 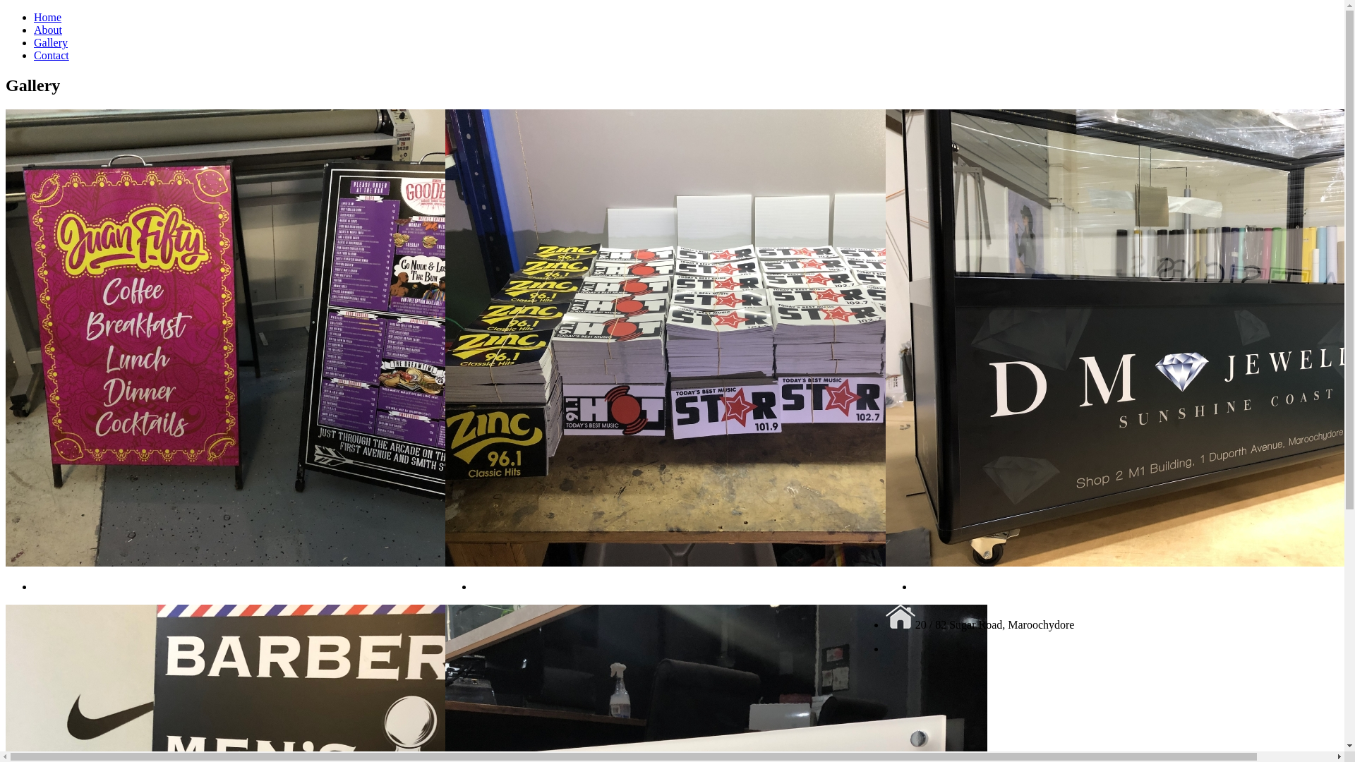 I want to click on About, so click(x=48, y=30).